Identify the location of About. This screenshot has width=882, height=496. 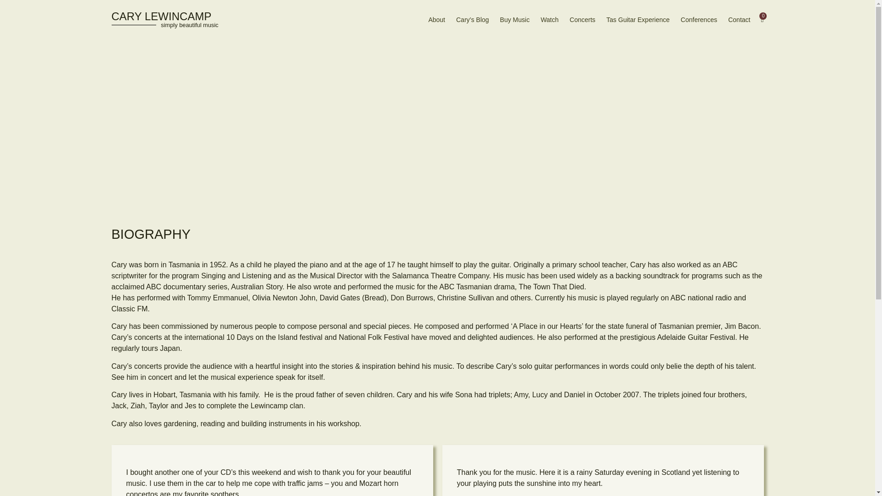
(436, 19).